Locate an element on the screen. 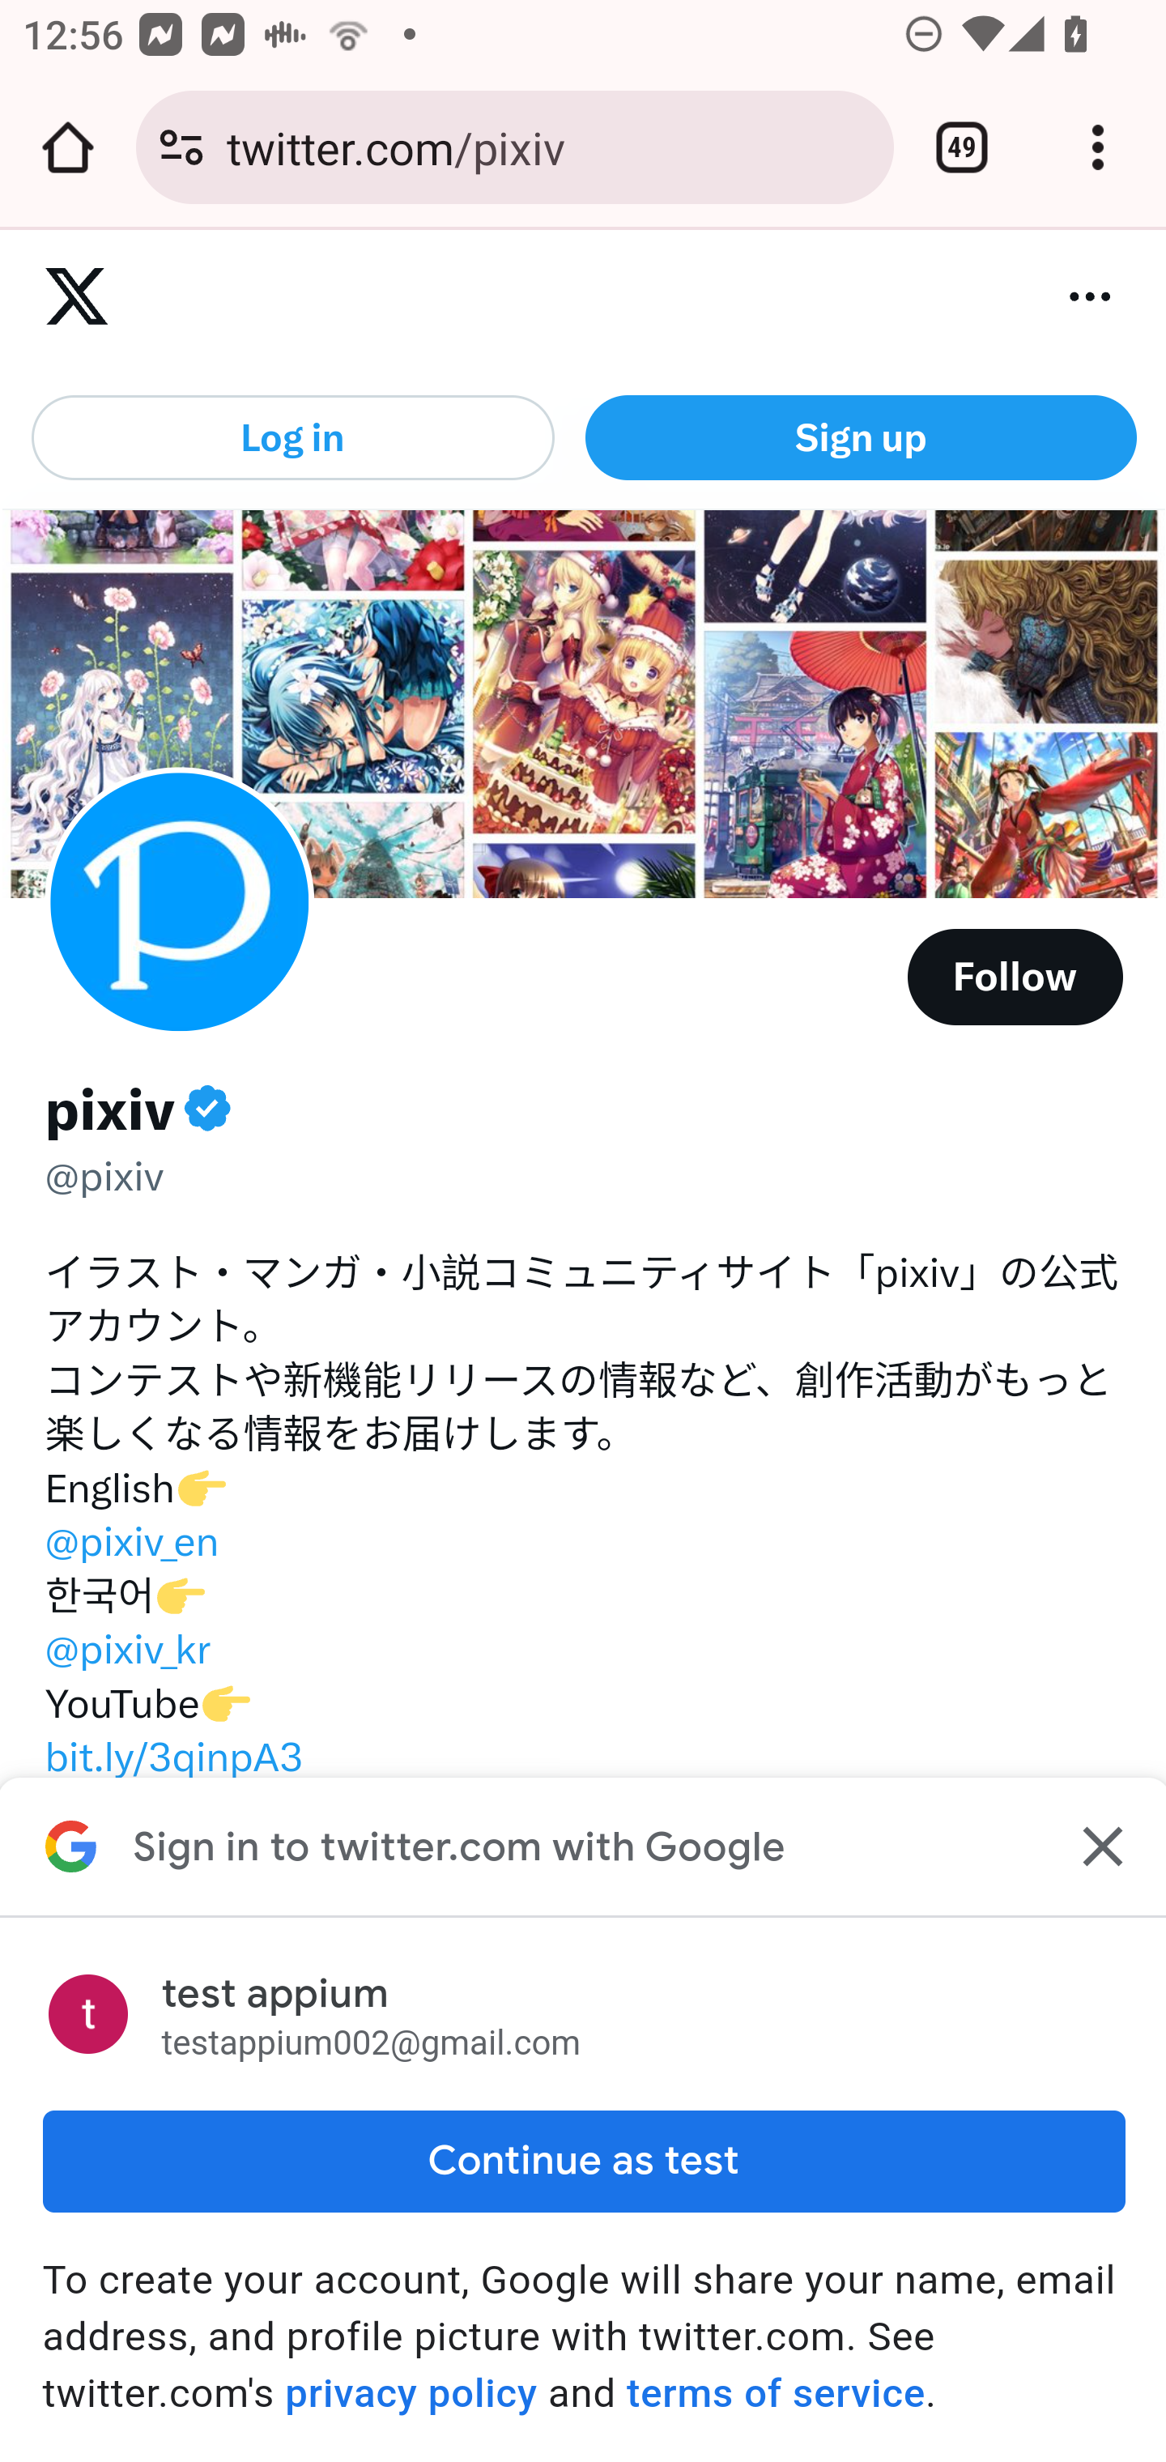  Connection is secure is located at coordinates (181, 147).